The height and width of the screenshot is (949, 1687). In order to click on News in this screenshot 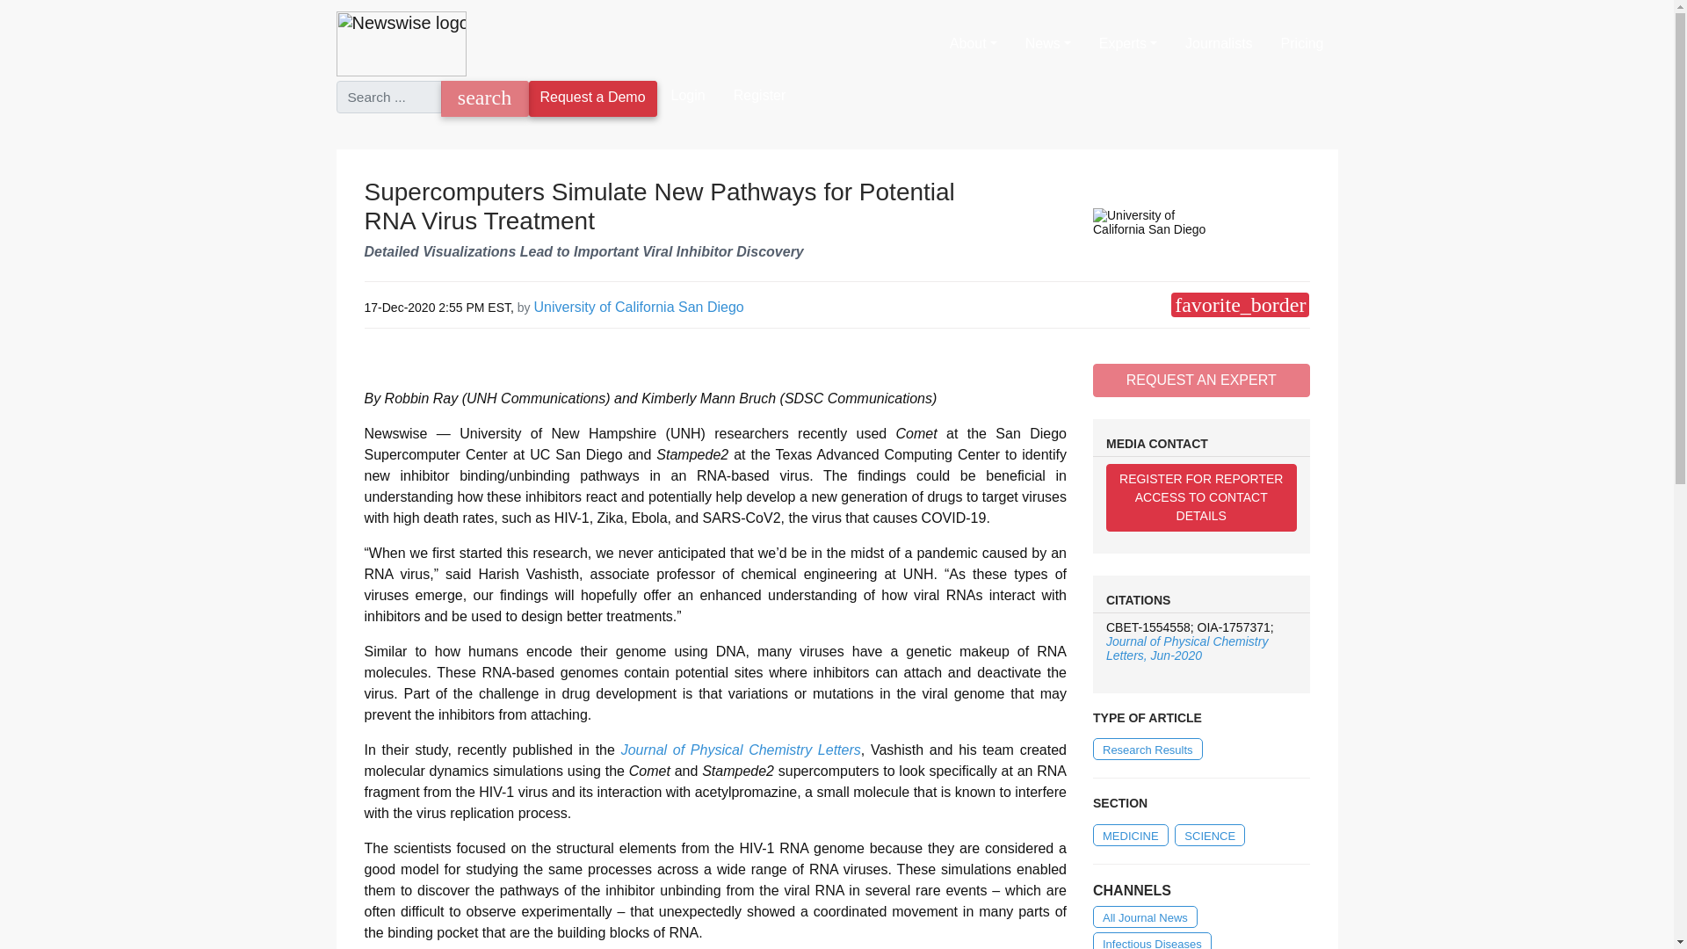, I will do `click(1047, 44)`.